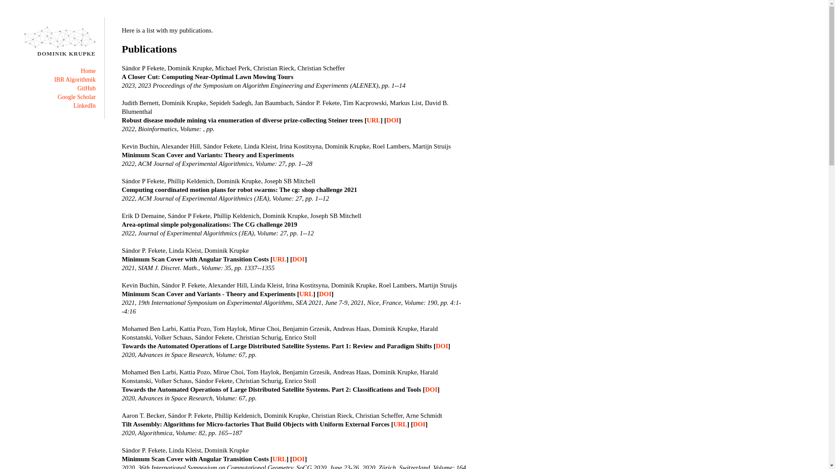 The width and height of the screenshot is (835, 469). Describe the element at coordinates (393, 120) in the screenshot. I see `DOI` at that location.